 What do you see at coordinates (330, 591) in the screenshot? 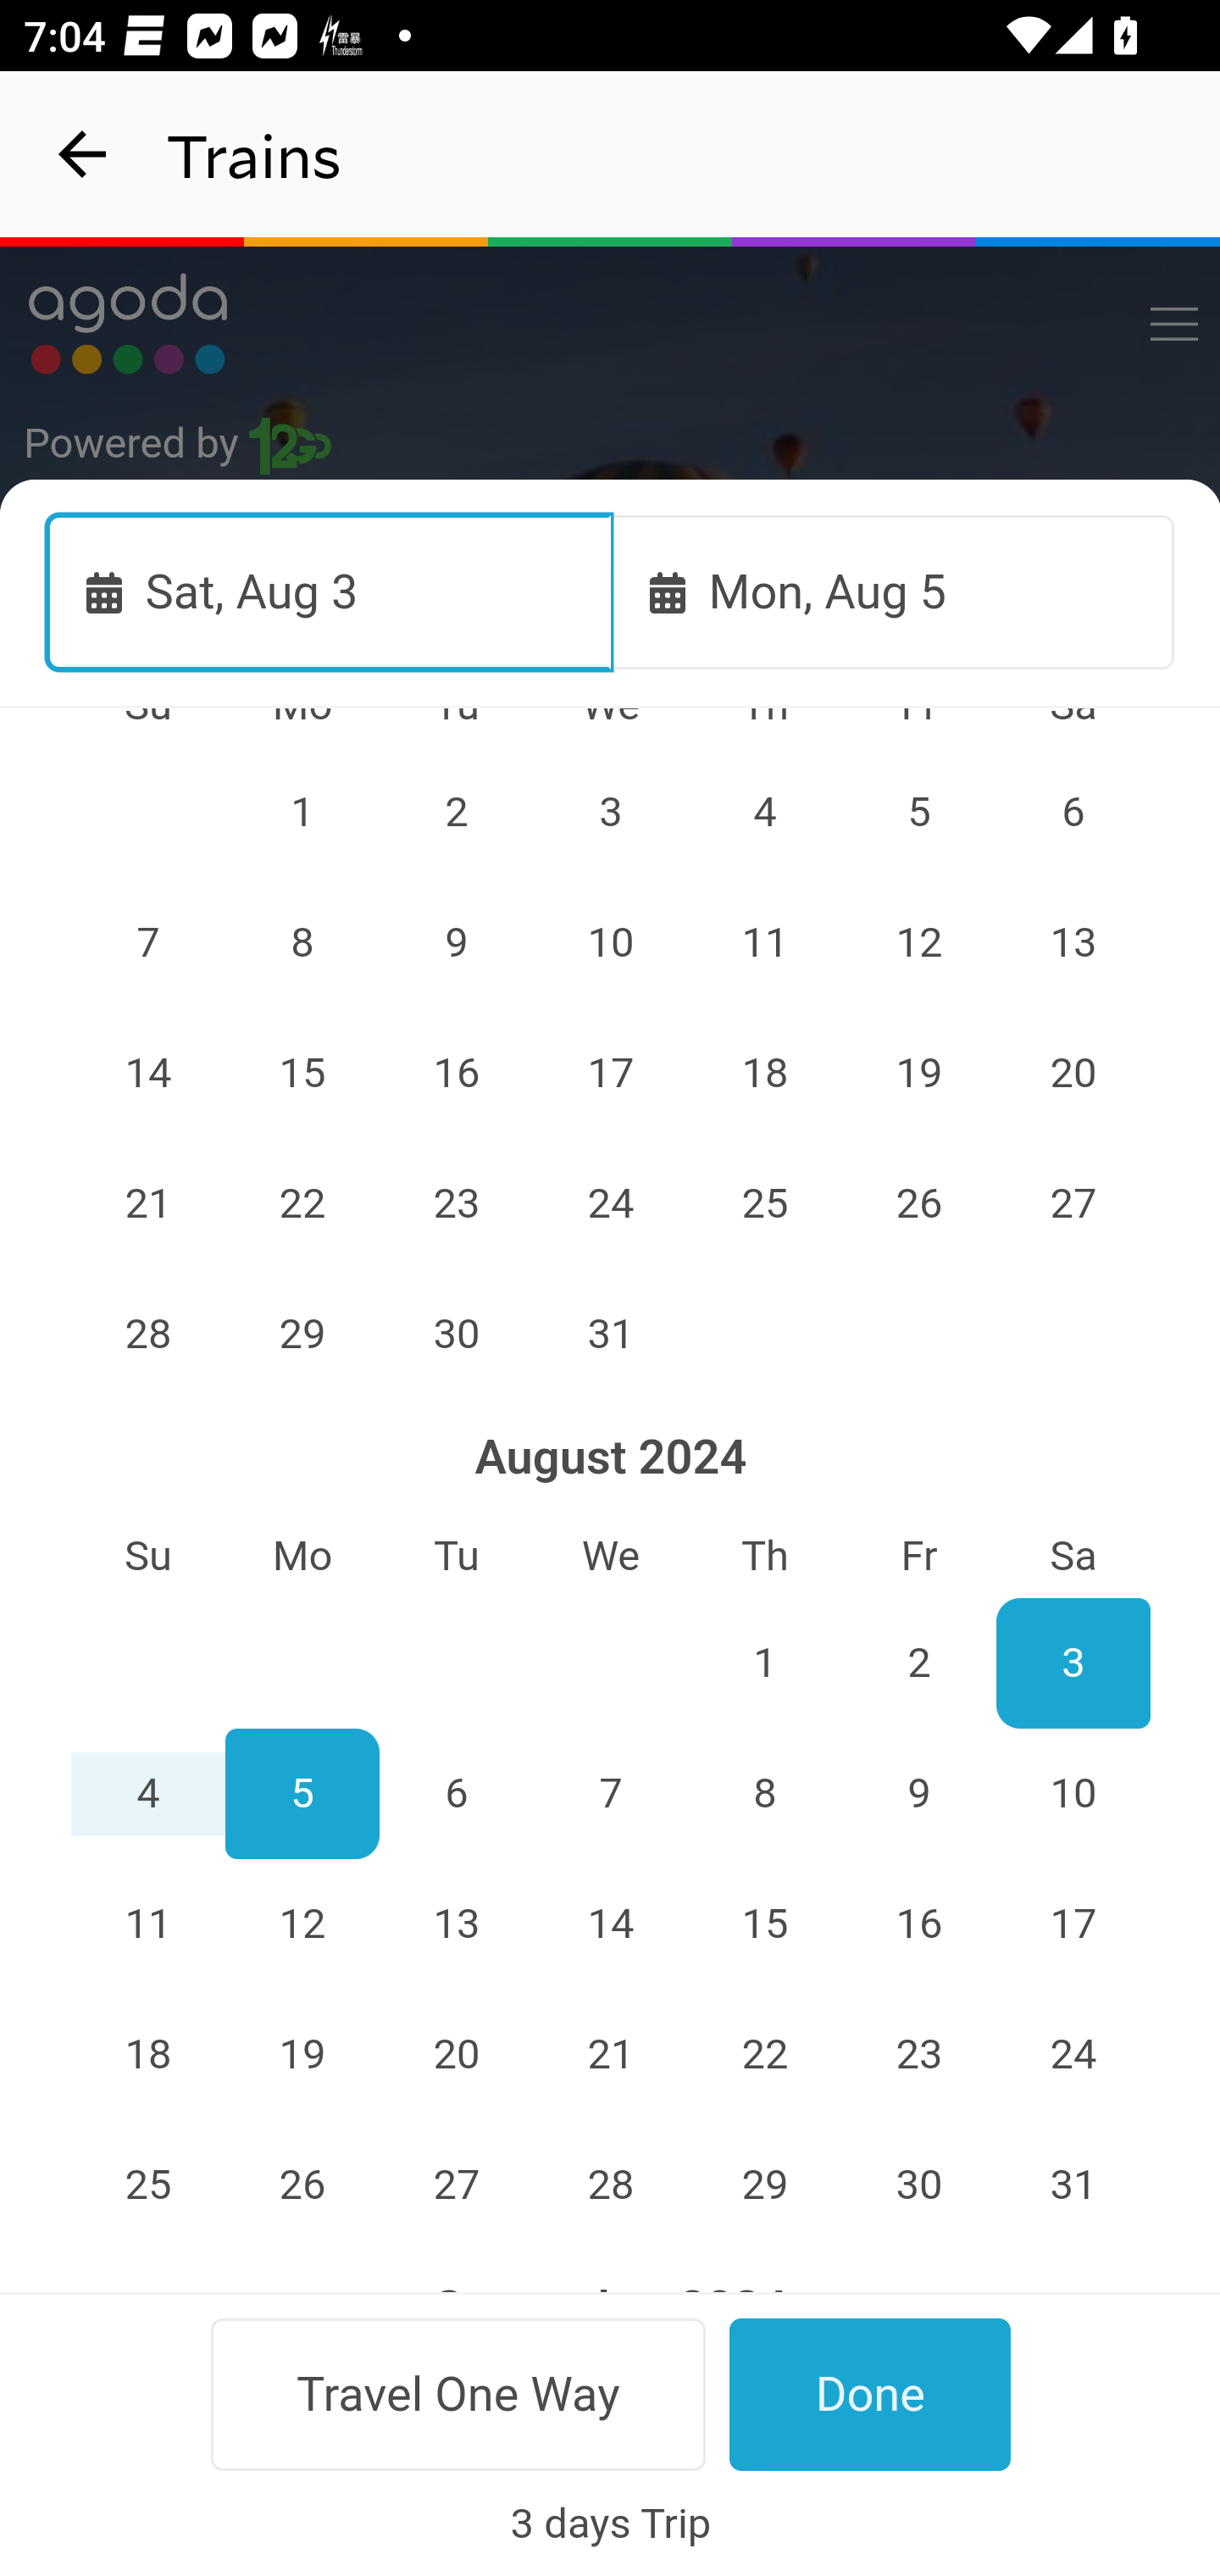
I see `Sat, Aug 3` at bounding box center [330, 591].